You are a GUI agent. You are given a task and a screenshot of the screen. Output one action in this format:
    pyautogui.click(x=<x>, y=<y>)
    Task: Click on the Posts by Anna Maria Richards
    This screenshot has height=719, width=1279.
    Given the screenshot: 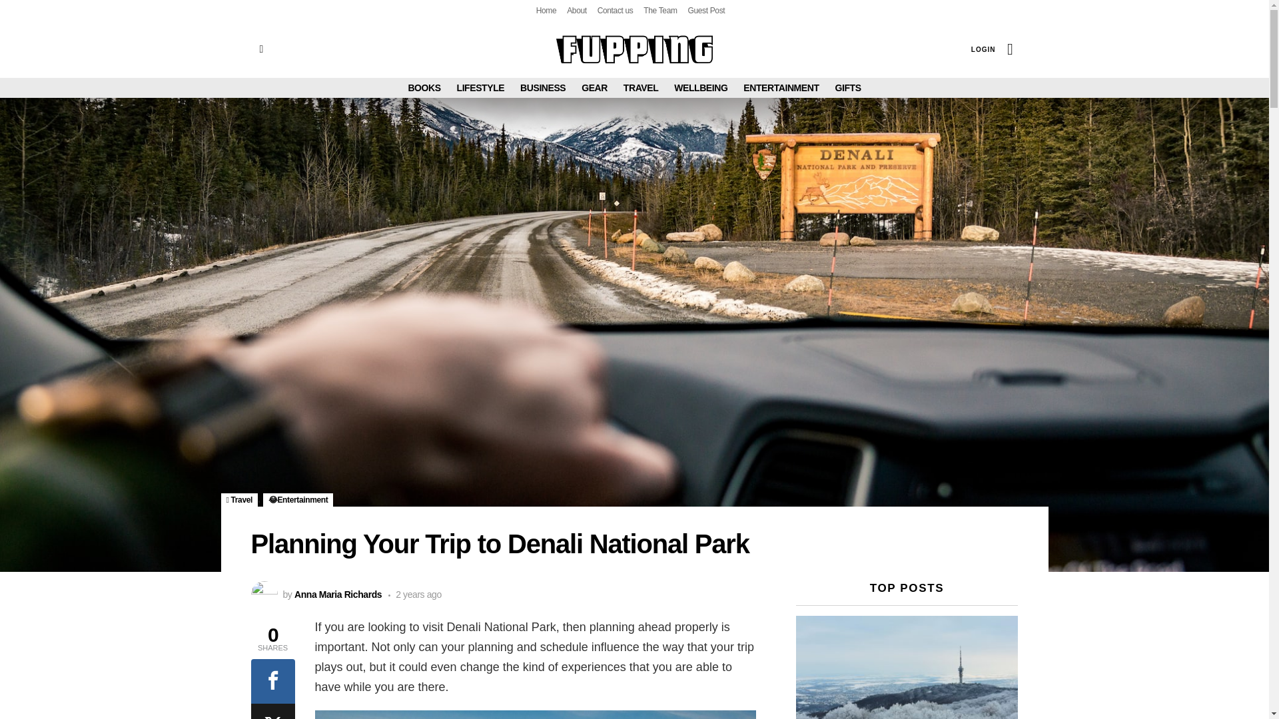 What is the action you would take?
    pyautogui.click(x=337, y=594)
    